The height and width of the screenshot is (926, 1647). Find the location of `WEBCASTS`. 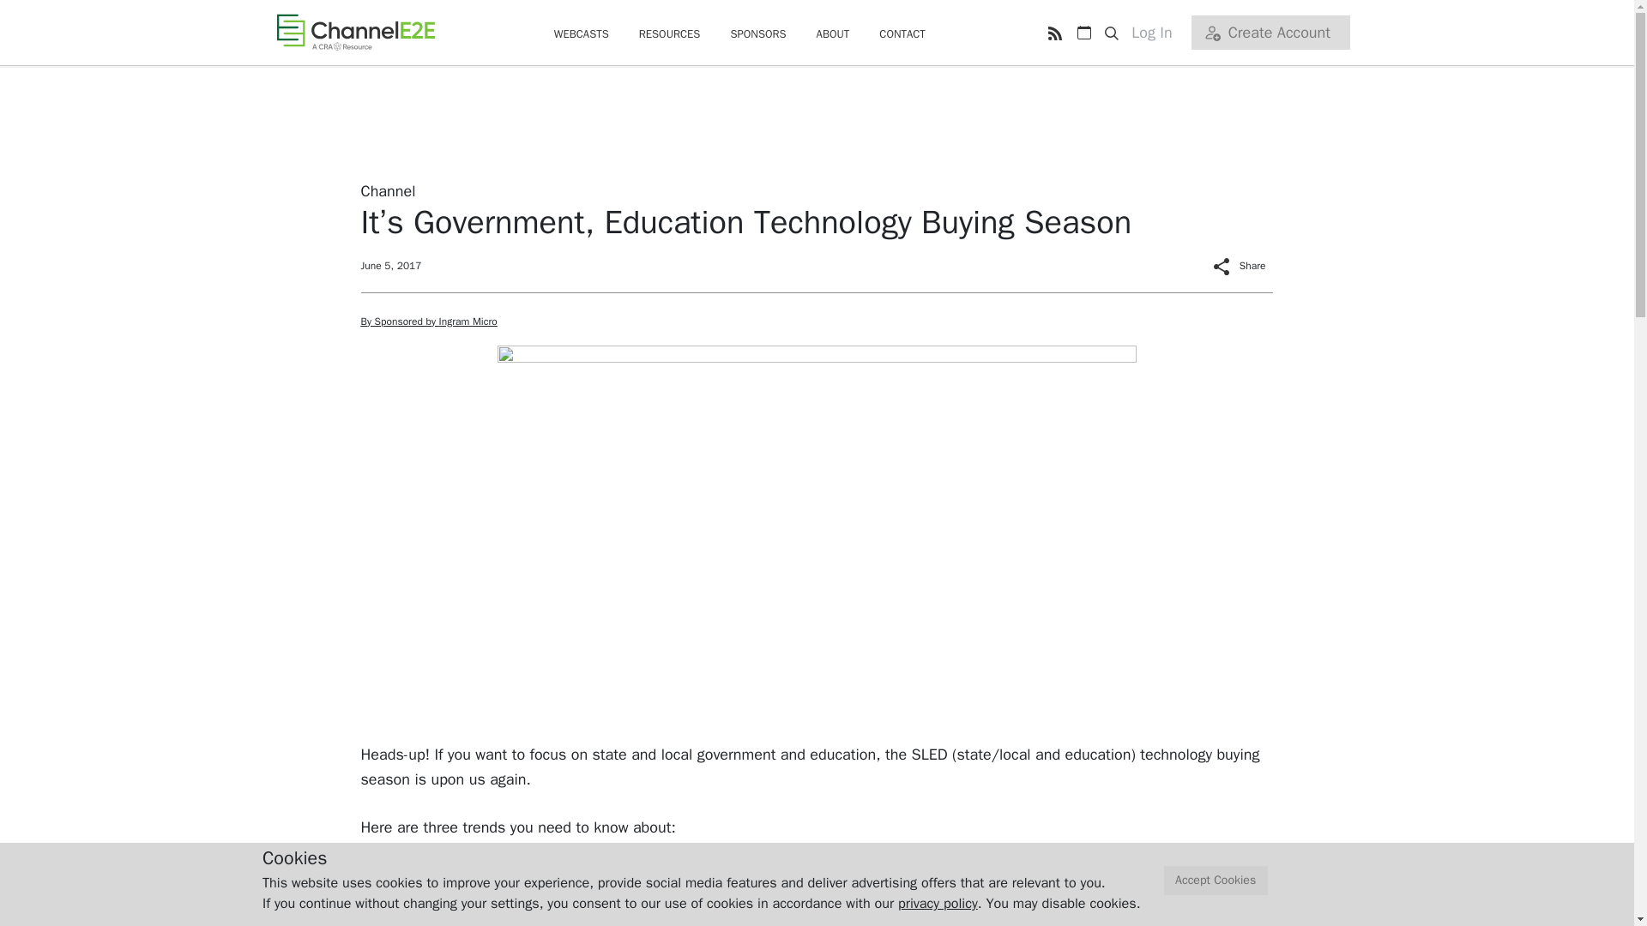

WEBCASTS is located at coordinates (582, 34).